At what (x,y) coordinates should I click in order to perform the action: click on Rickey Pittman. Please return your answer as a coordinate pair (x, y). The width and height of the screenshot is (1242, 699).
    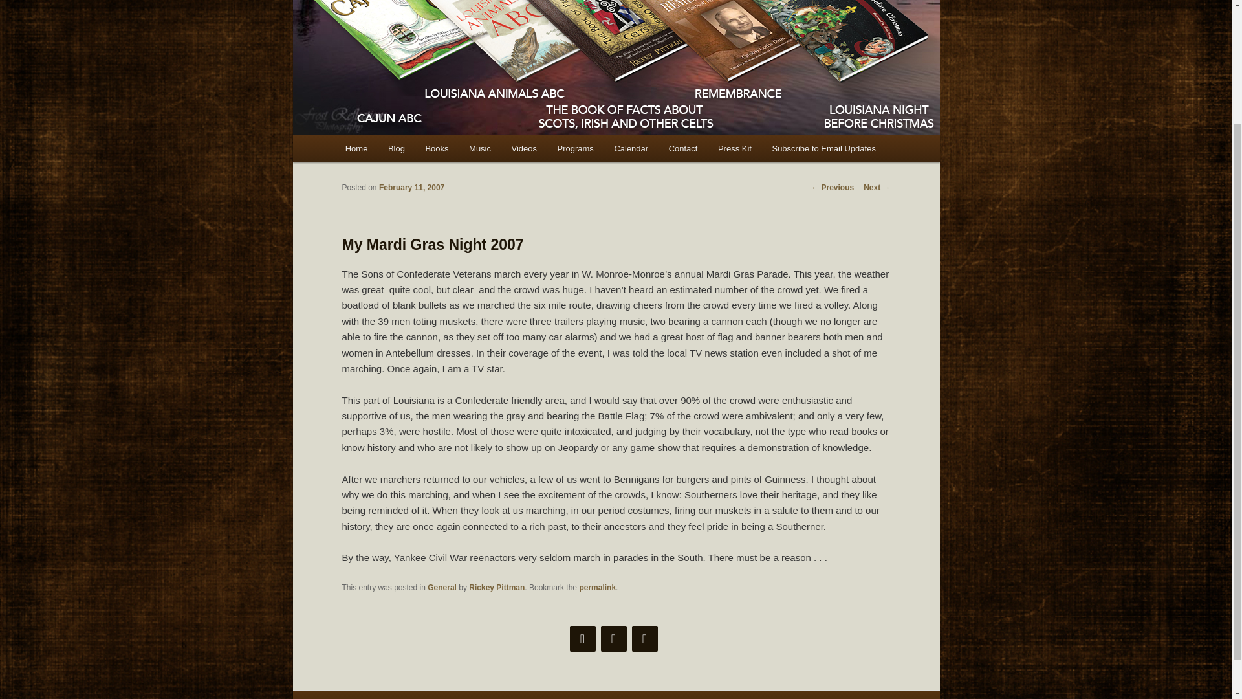
    Looking at the image, I should click on (497, 587).